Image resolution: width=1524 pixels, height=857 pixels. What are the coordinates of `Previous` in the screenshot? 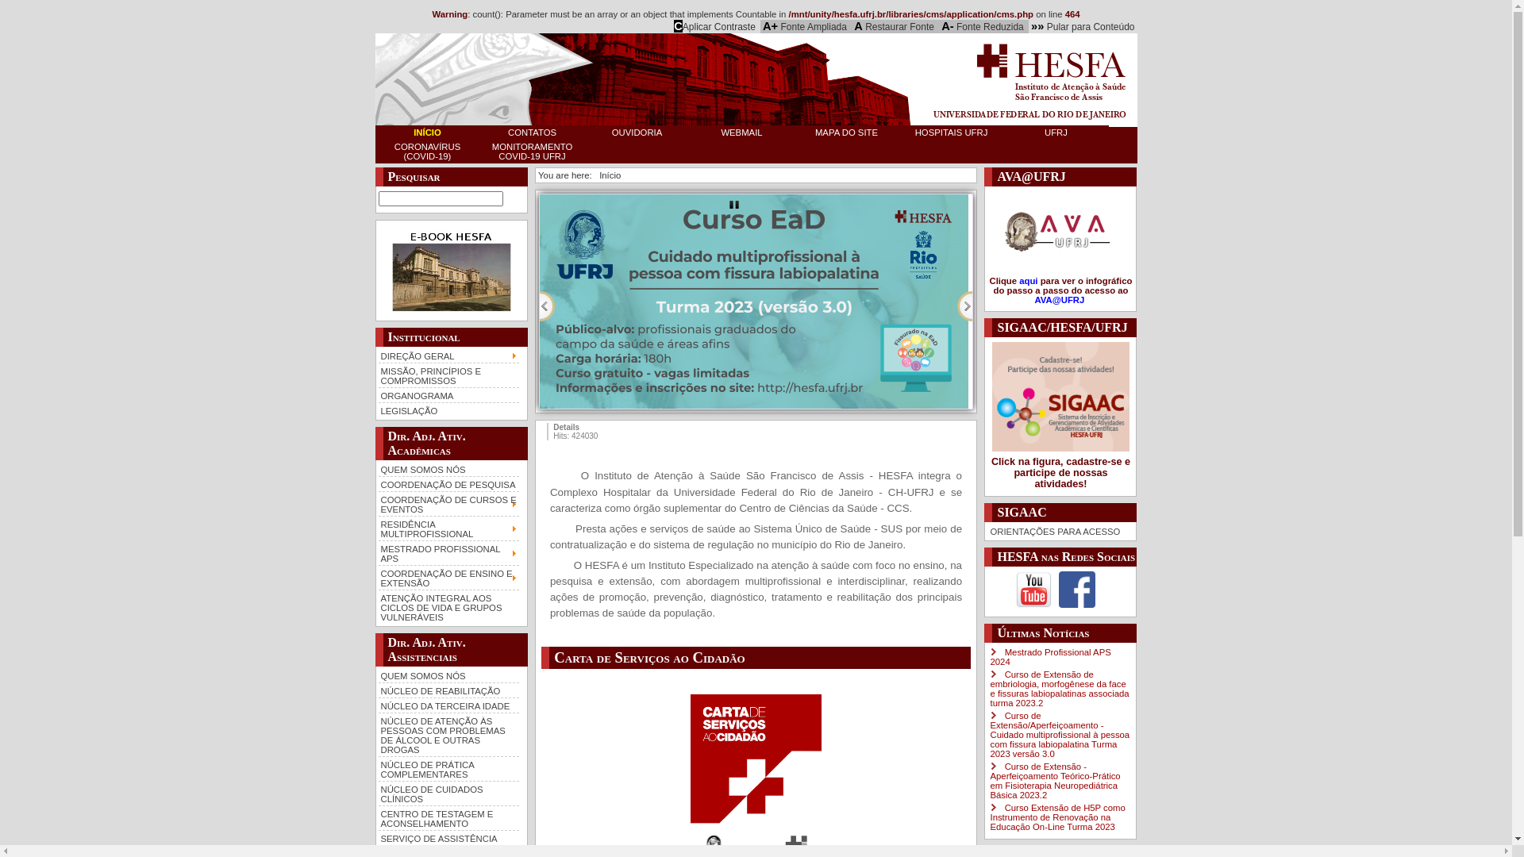 It's located at (548, 306).